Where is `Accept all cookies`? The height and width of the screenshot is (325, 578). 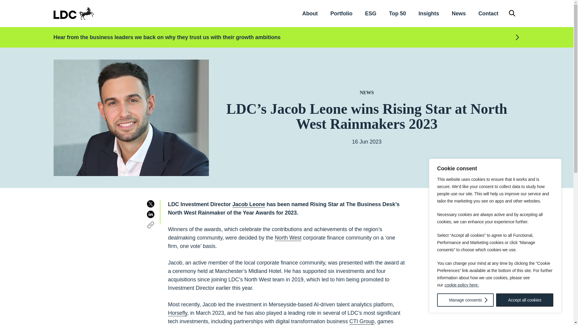
Accept all cookies is located at coordinates (524, 300).